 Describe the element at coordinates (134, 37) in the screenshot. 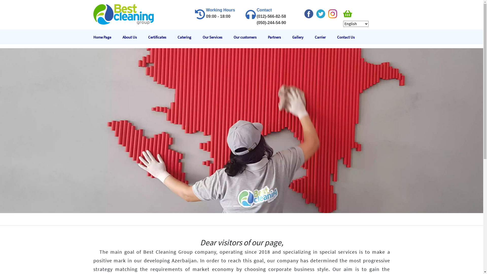

I see `About Us` at that location.